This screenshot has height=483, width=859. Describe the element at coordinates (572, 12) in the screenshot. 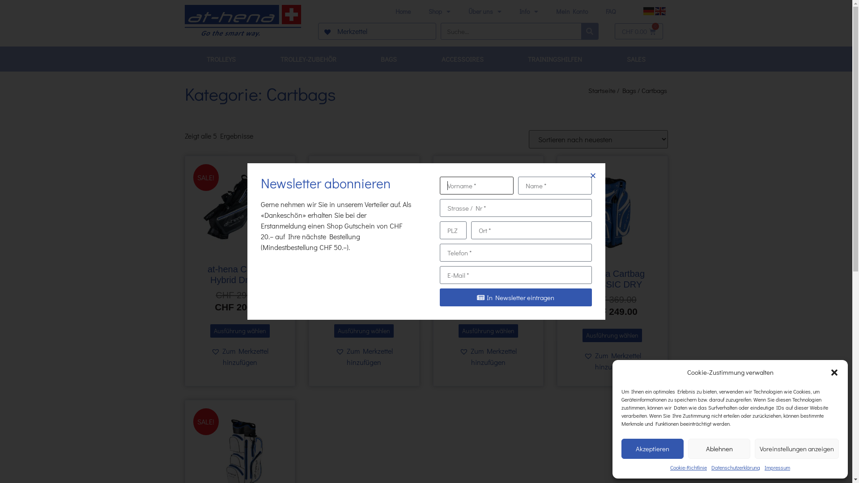

I see `Mein Konto` at that location.